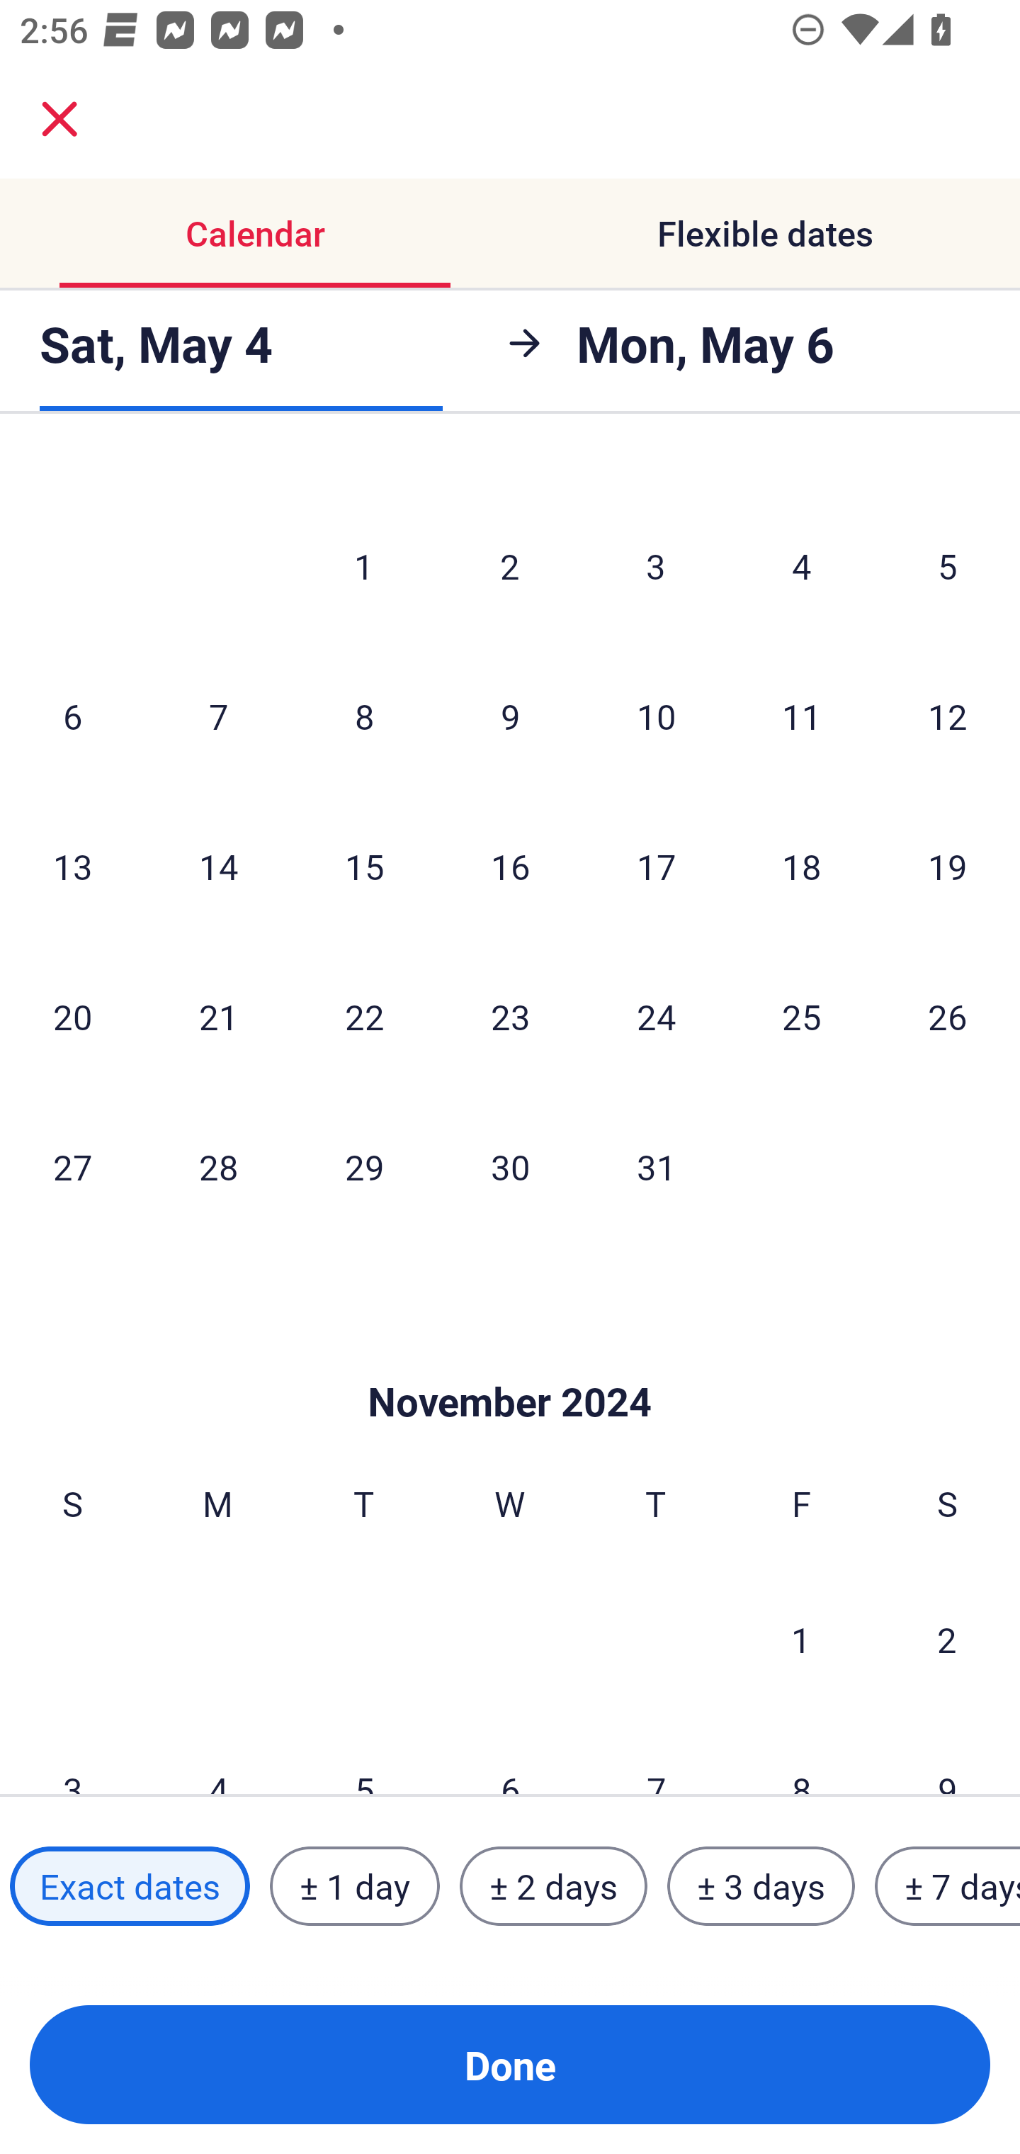  Describe the element at coordinates (510, 1360) in the screenshot. I see `Skip to Done` at that location.